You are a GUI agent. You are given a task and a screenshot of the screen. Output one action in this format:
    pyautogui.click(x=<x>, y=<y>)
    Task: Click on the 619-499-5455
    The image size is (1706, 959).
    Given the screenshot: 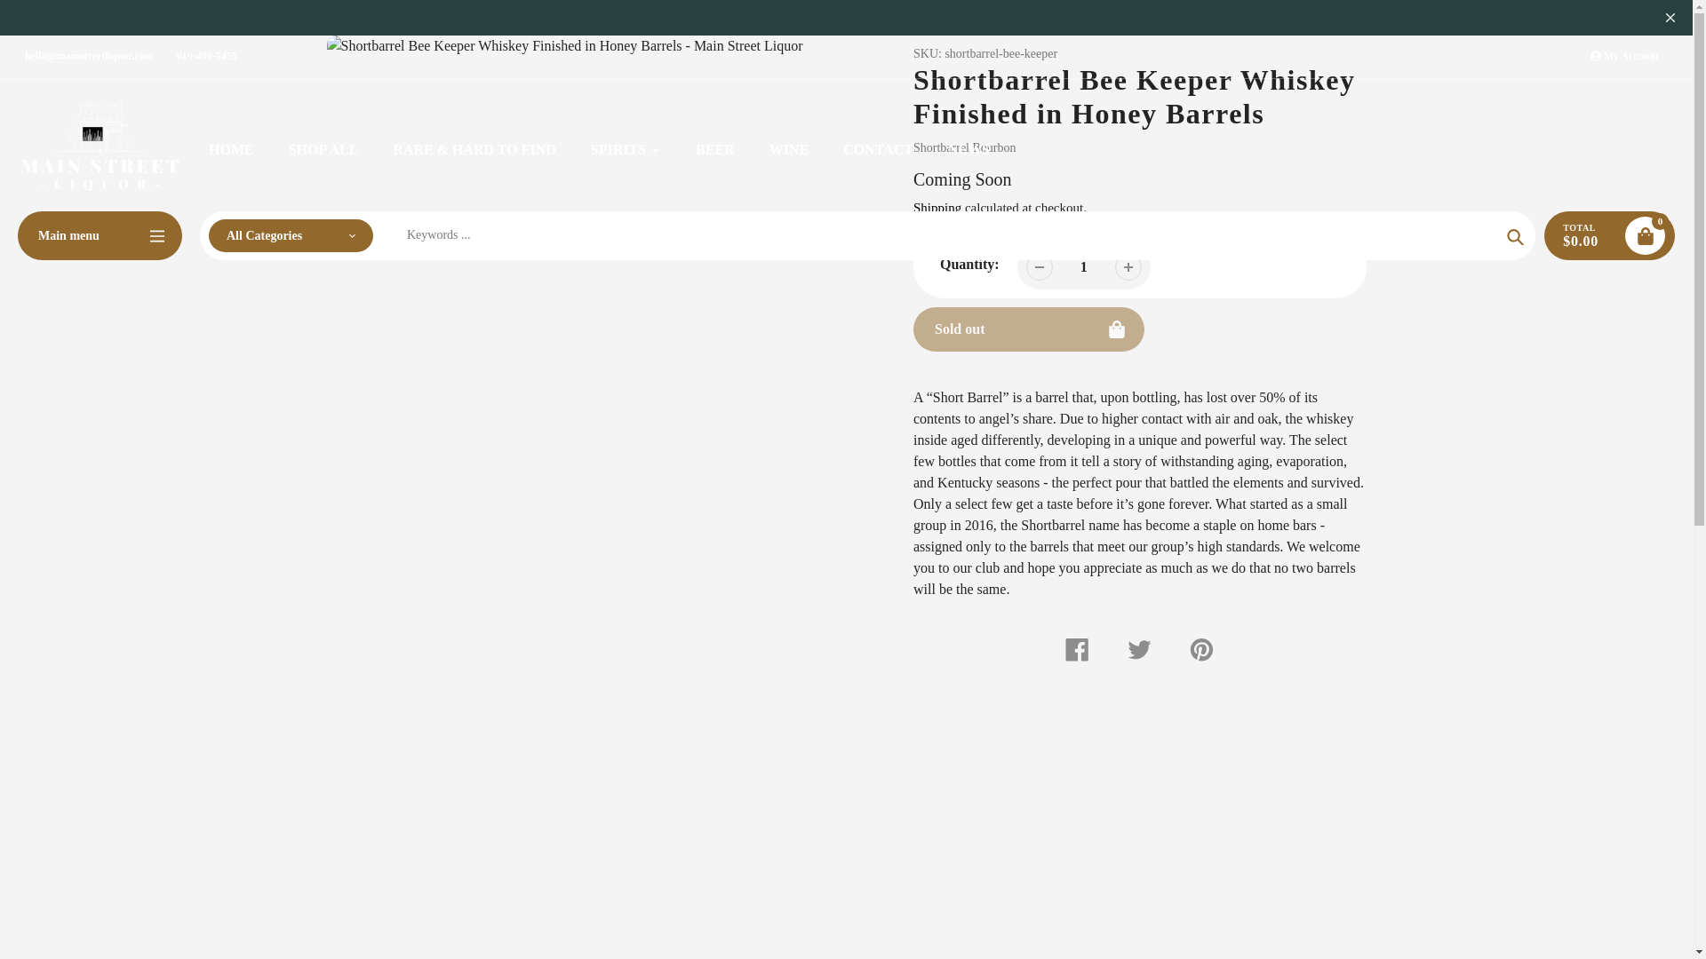 What is the action you would take?
    pyautogui.click(x=206, y=56)
    